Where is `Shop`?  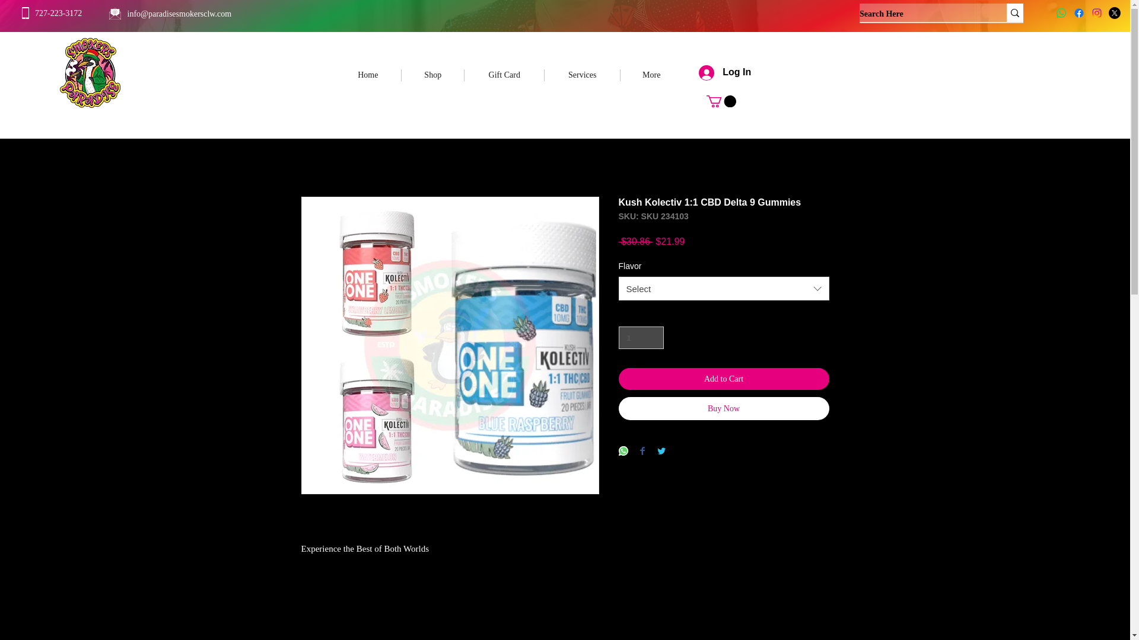
Shop is located at coordinates (432, 75).